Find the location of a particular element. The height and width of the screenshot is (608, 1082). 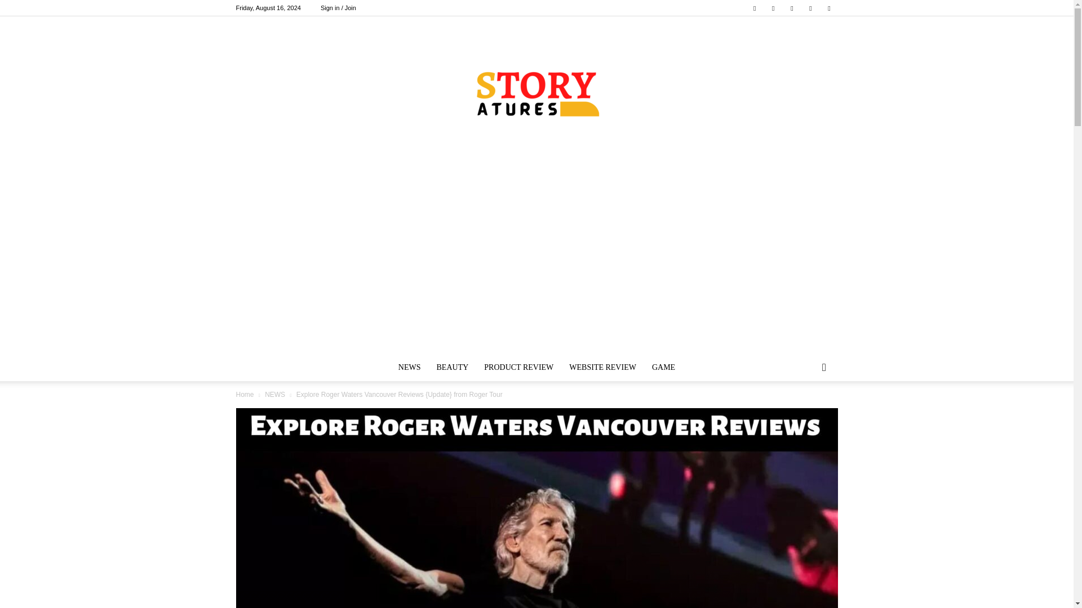

Youtube is located at coordinates (828, 8).